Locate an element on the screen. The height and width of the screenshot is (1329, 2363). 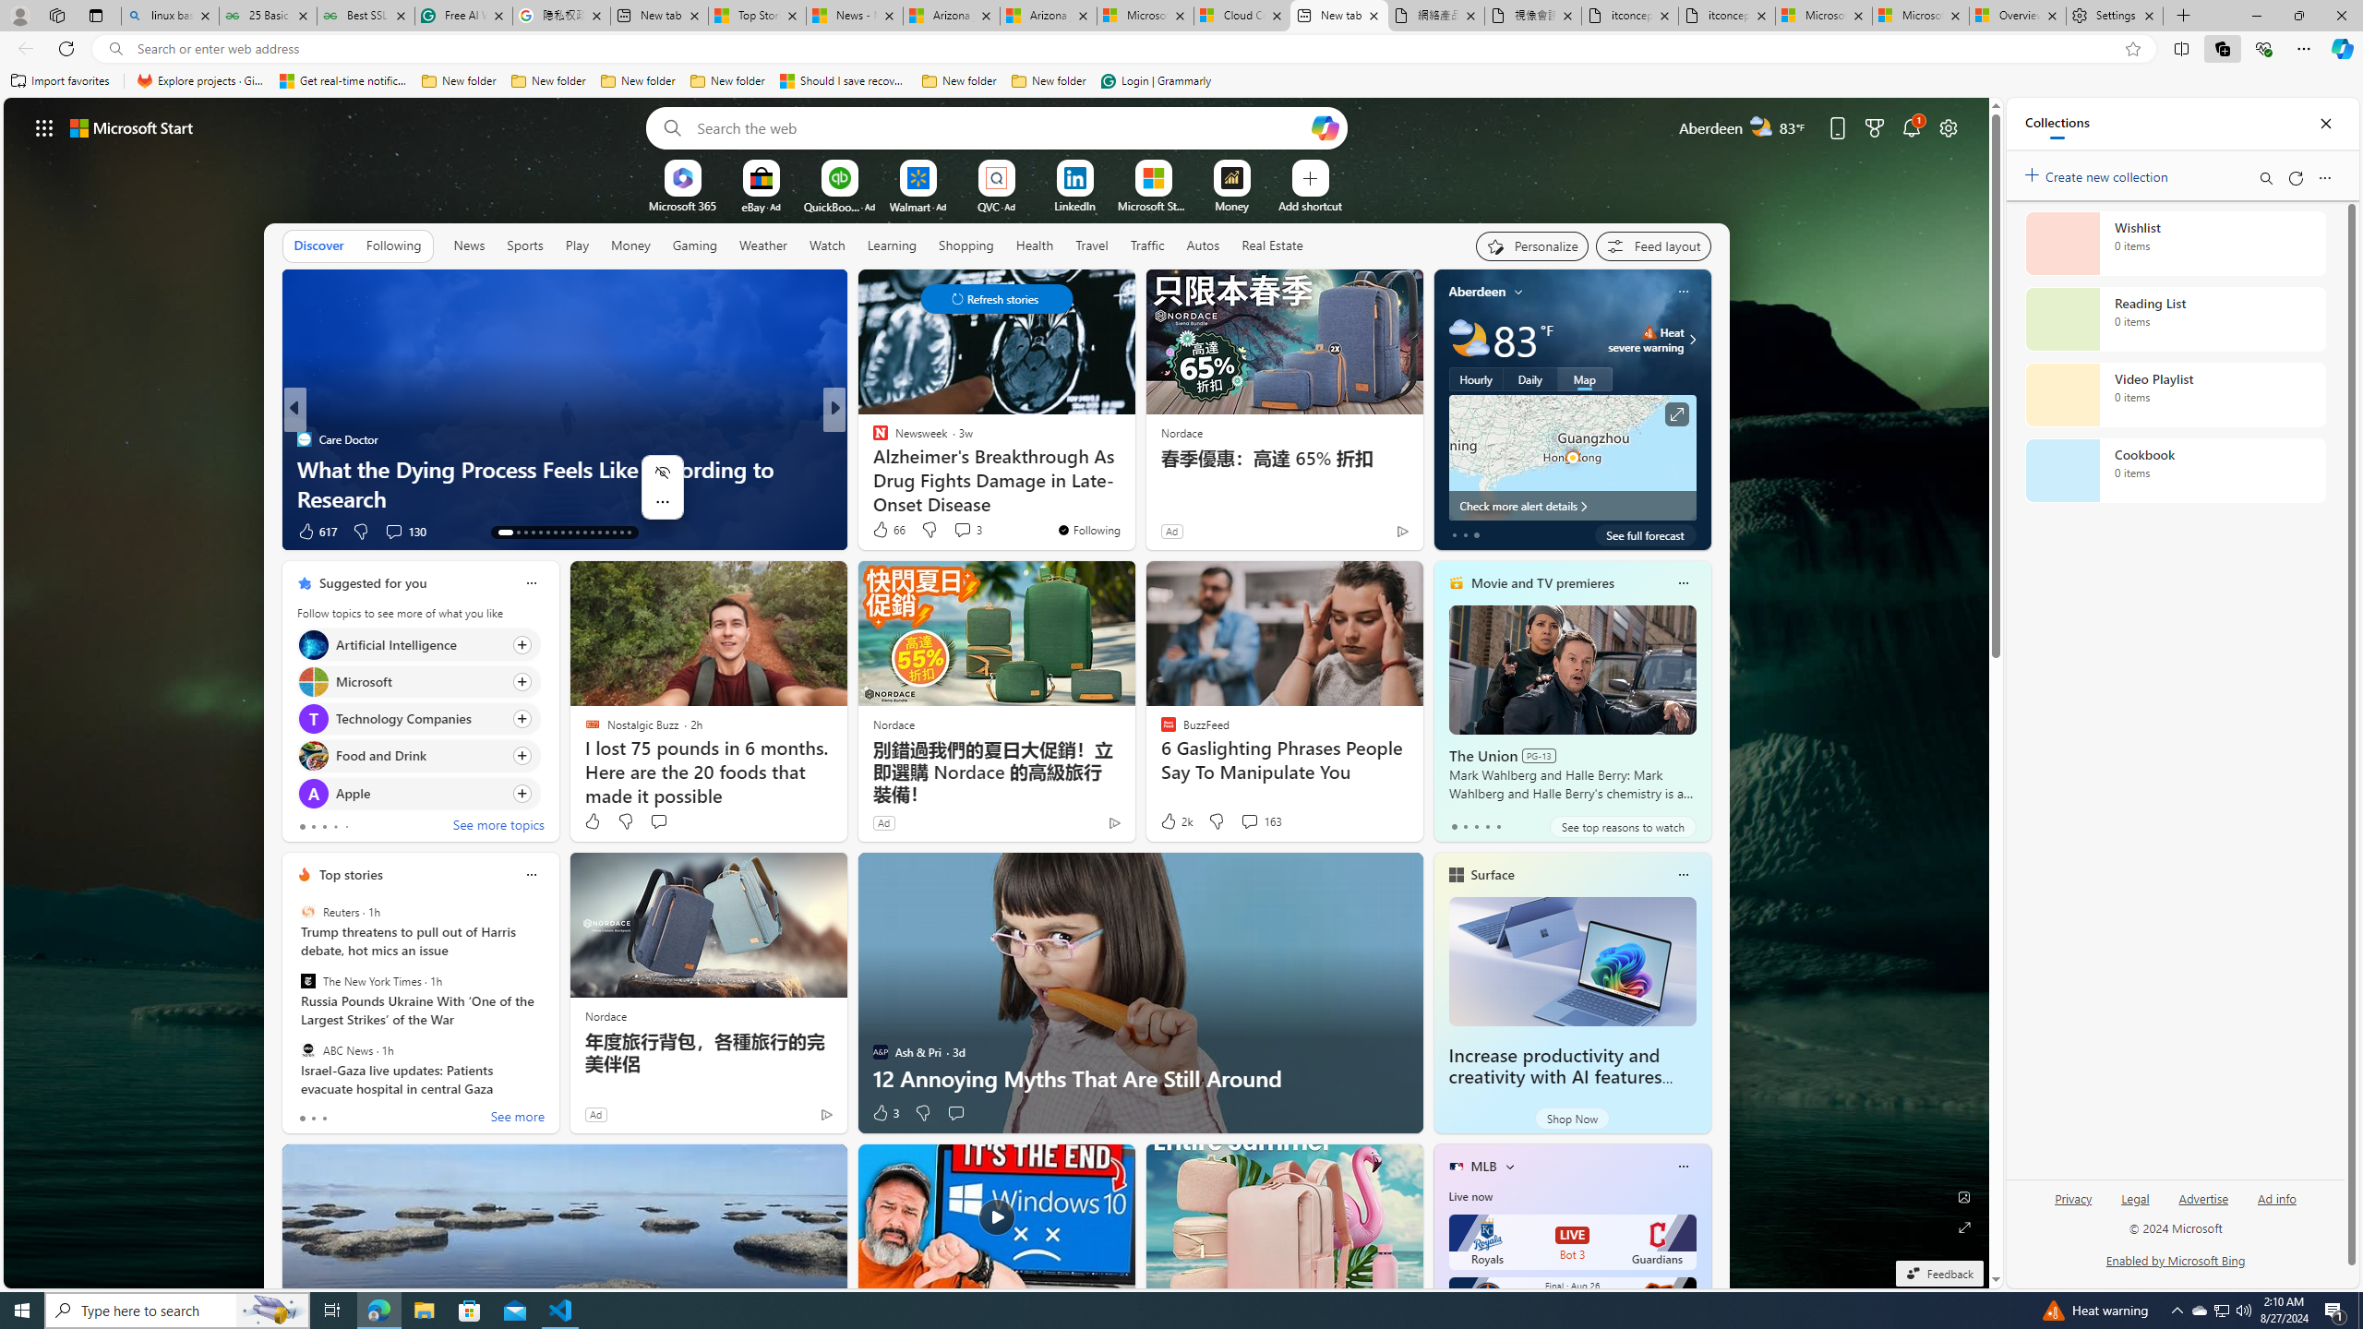
962 Like is located at coordinates (884, 532).